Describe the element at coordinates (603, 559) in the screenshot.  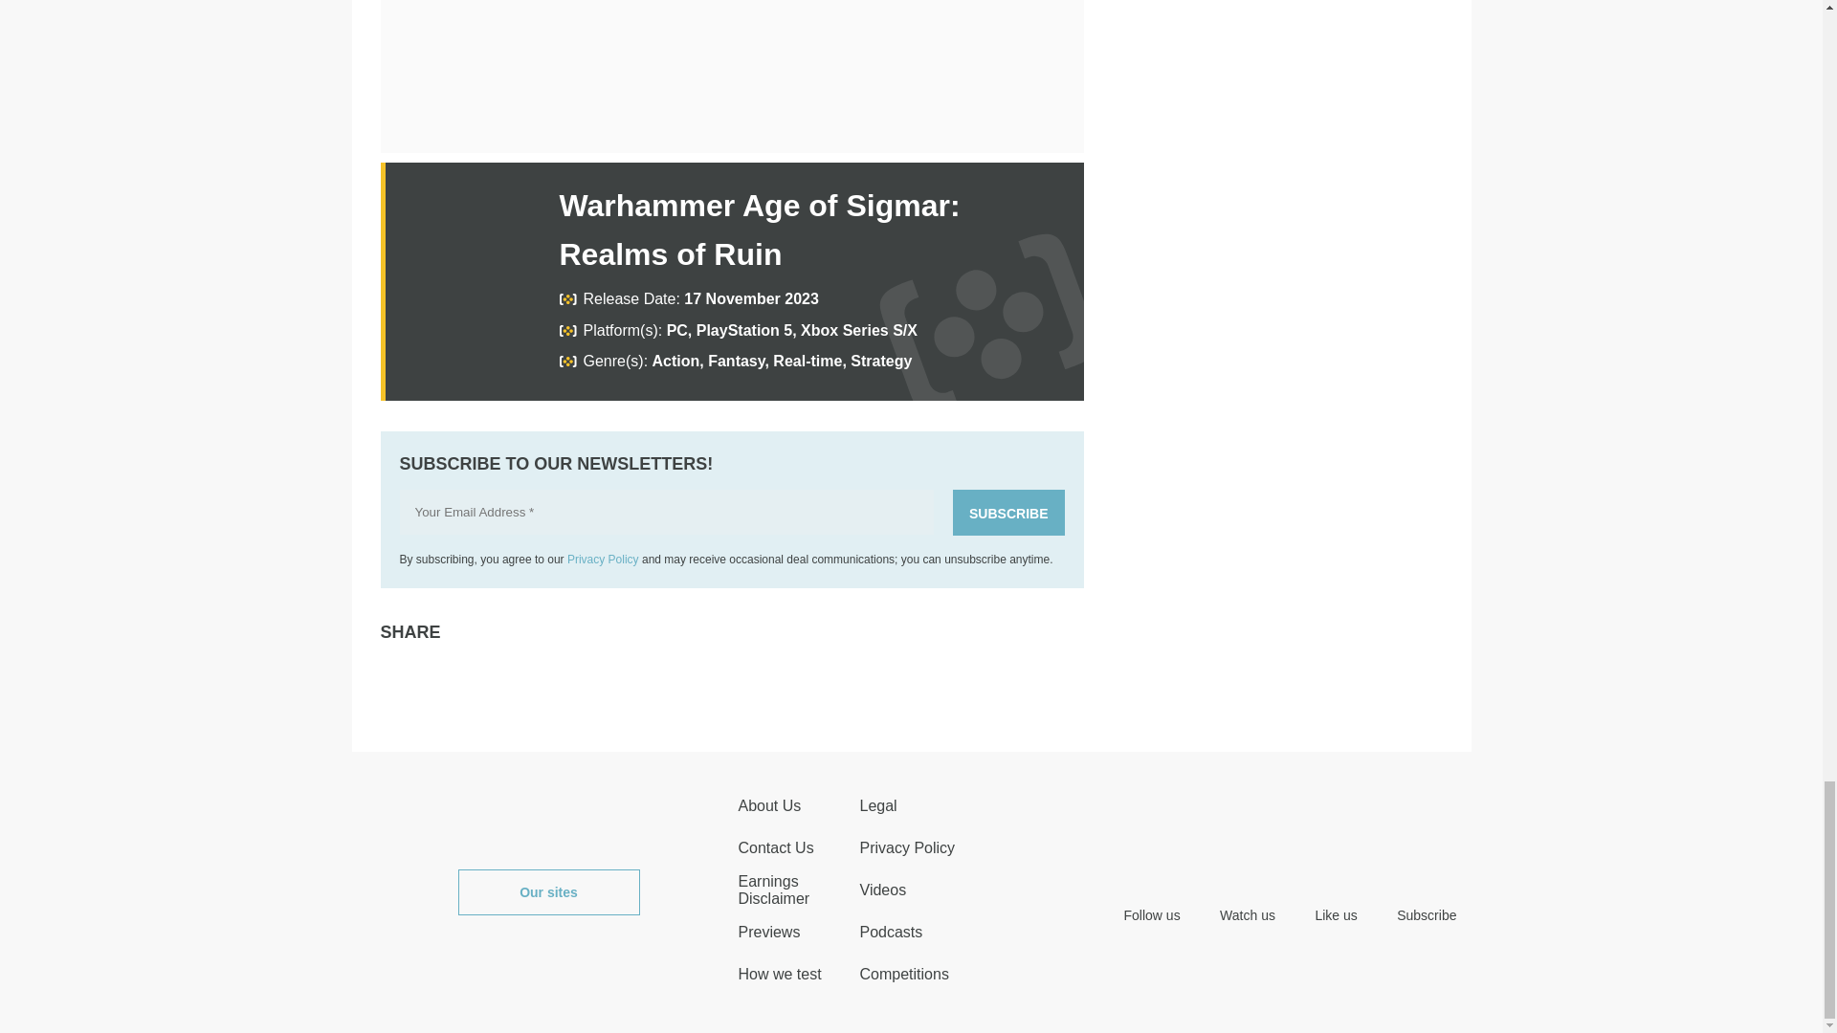
I see `Privacy Policy` at that location.